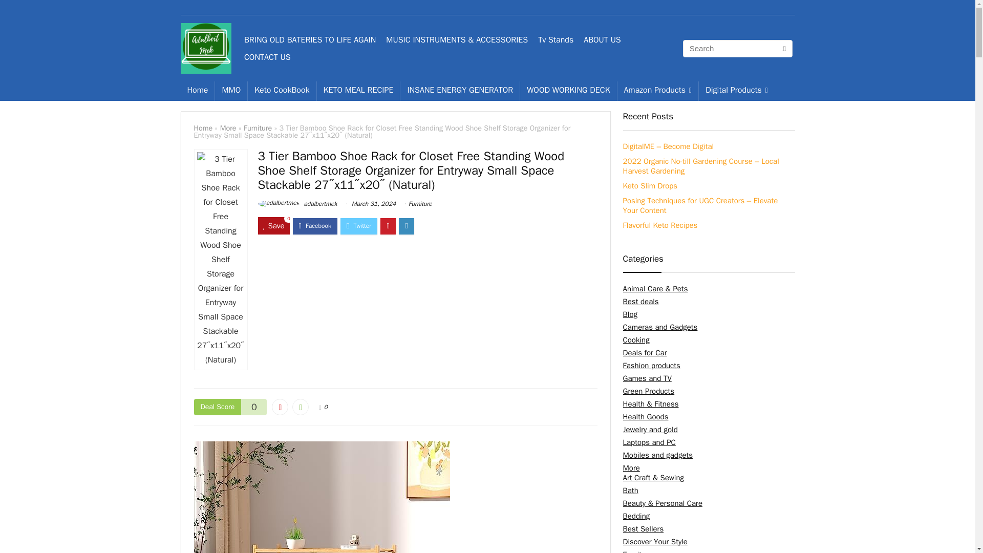 This screenshot has height=553, width=983. I want to click on INSANE ENERGY GENERATOR, so click(460, 91).